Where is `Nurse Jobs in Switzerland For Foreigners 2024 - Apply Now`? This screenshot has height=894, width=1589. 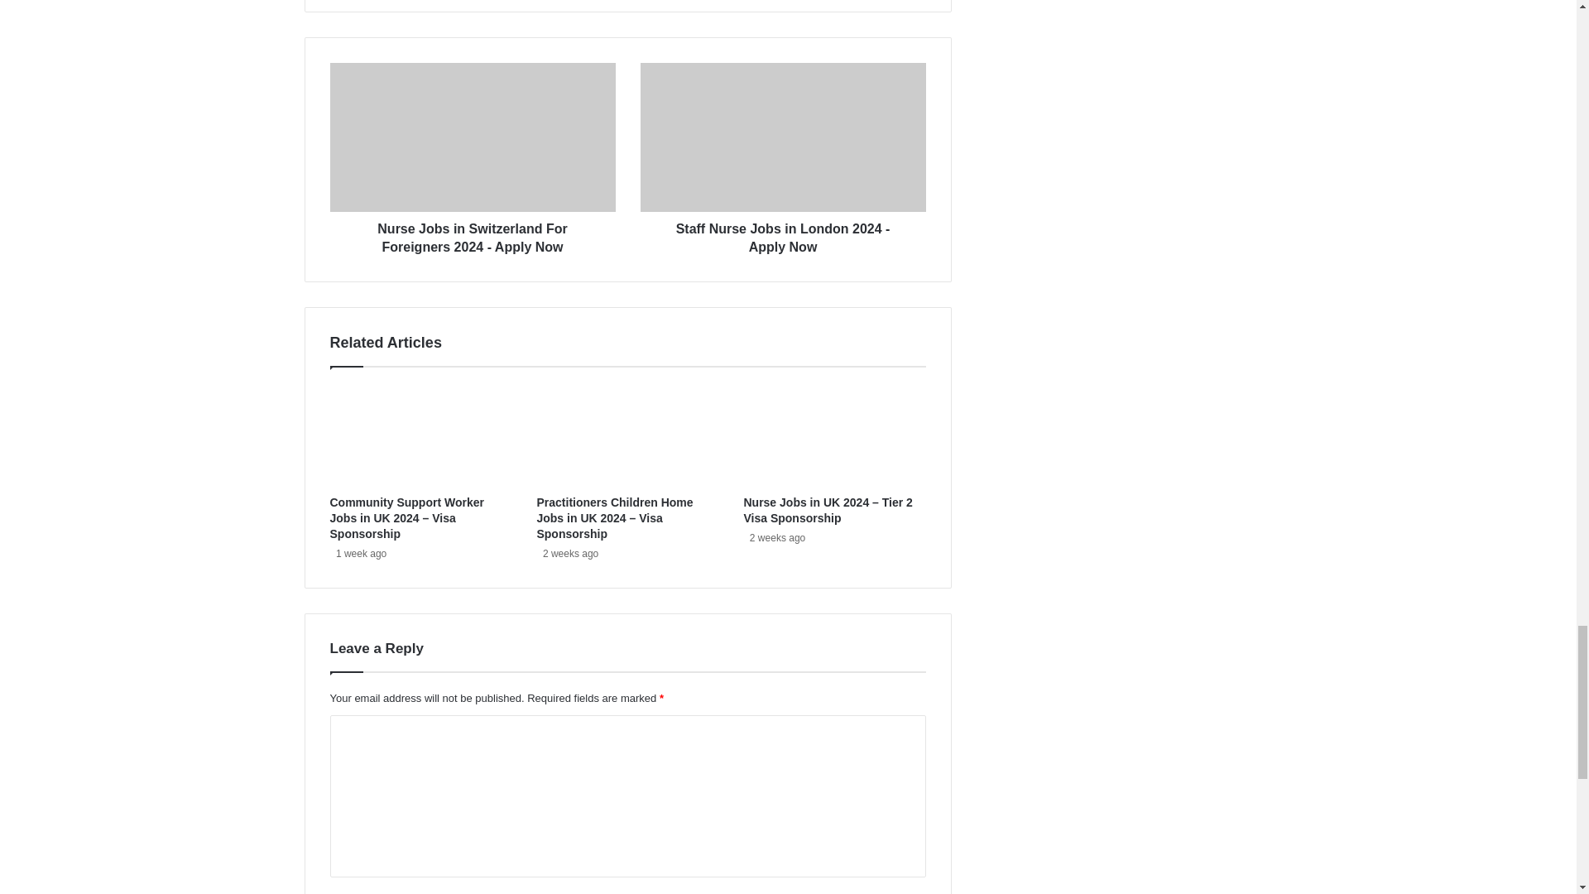 Nurse Jobs in Switzerland For Foreigners 2024 - Apply Now is located at coordinates (472, 233).